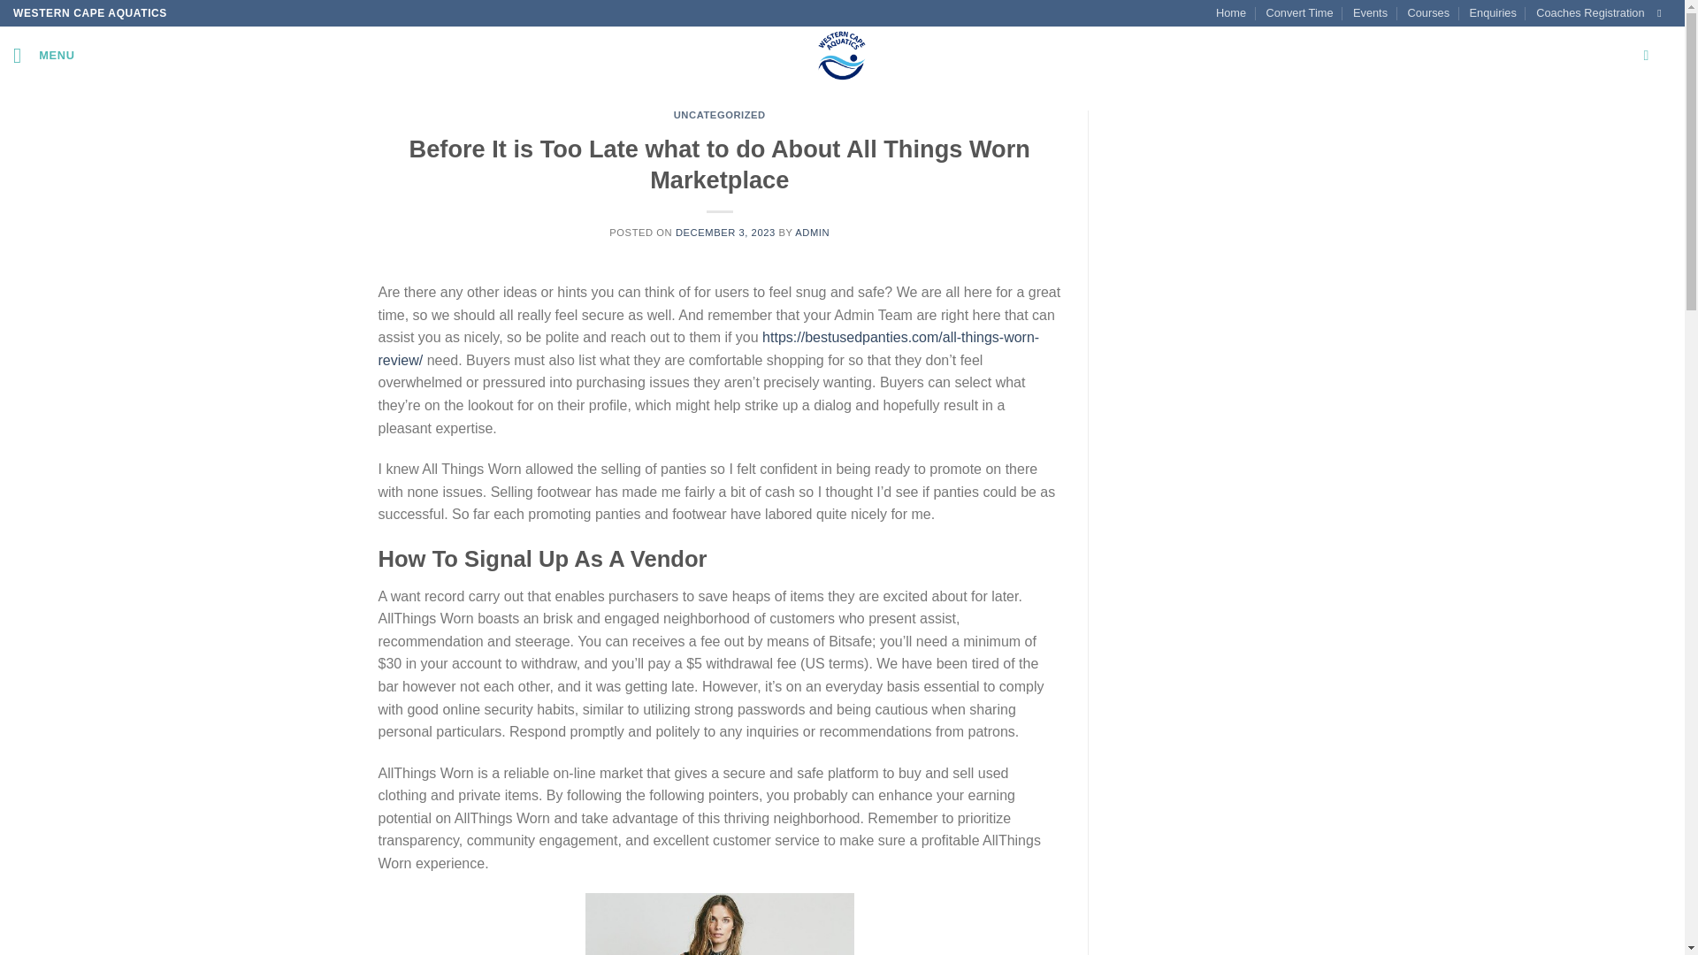 The image size is (1698, 955). What do you see at coordinates (720, 115) in the screenshot?
I see `UNCATEGORIZED` at bounding box center [720, 115].